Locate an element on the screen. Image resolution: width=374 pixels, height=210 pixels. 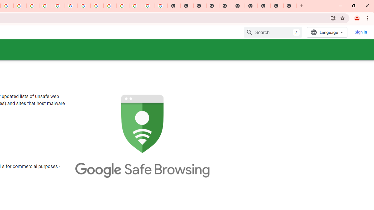
Privacy Help Center - Policies Help is located at coordinates (46, 6).